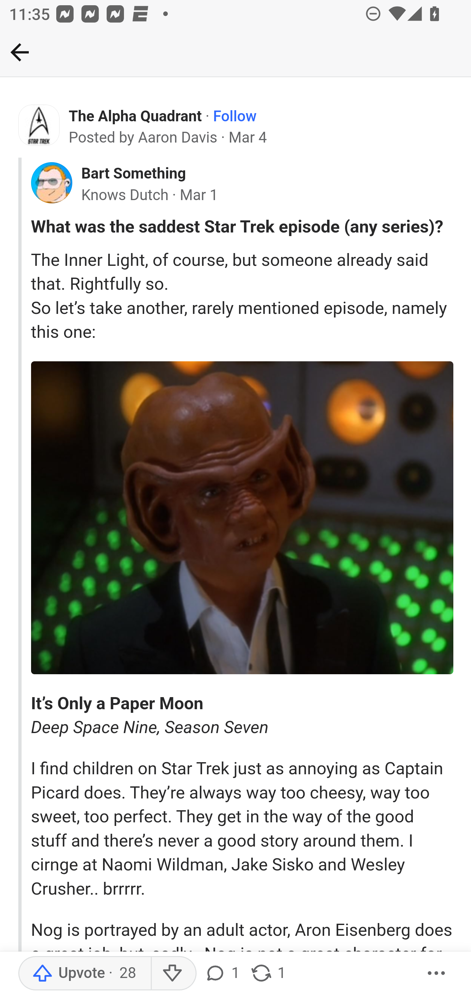  I want to click on More, so click(437, 973).